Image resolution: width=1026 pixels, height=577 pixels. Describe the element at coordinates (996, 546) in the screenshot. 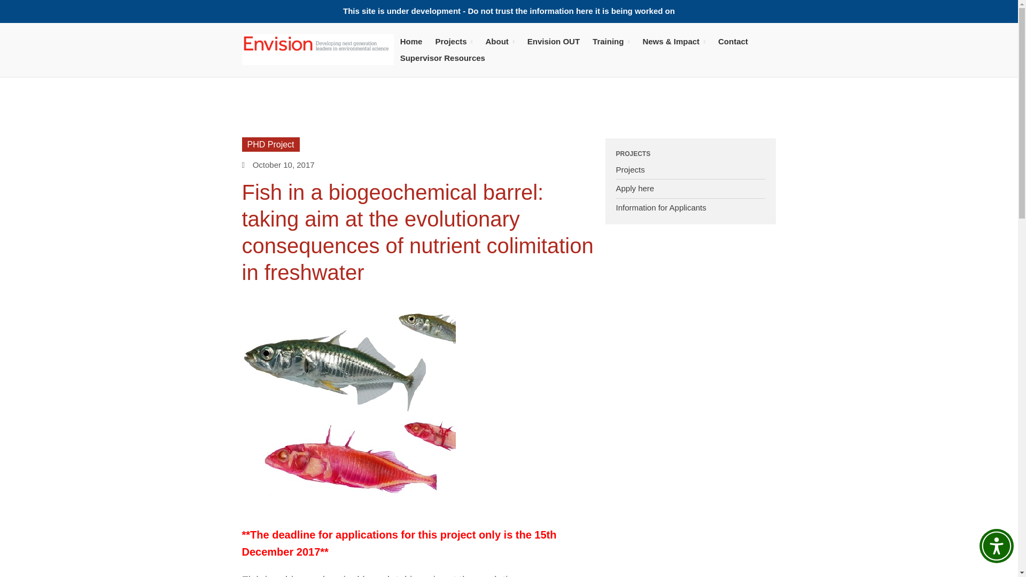

I see `Accessibility Menu` at that location.